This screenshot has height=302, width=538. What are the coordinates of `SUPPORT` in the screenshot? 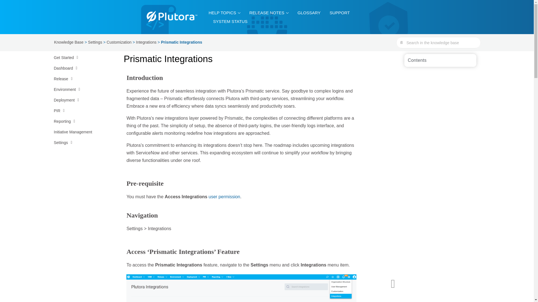 It's located at (339, 13).